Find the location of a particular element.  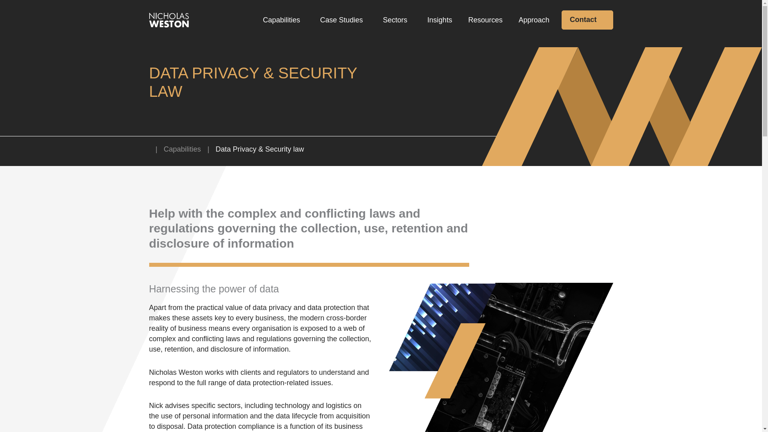

Insights is located at coordinates (440, 20).